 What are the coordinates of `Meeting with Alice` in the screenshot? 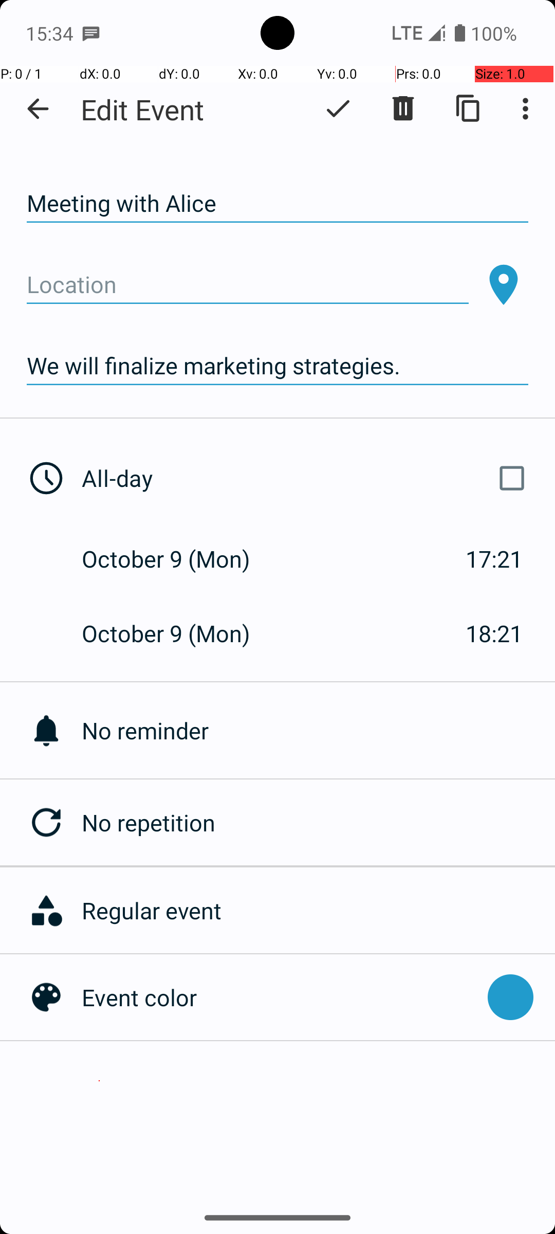 It's located at (277, 204).